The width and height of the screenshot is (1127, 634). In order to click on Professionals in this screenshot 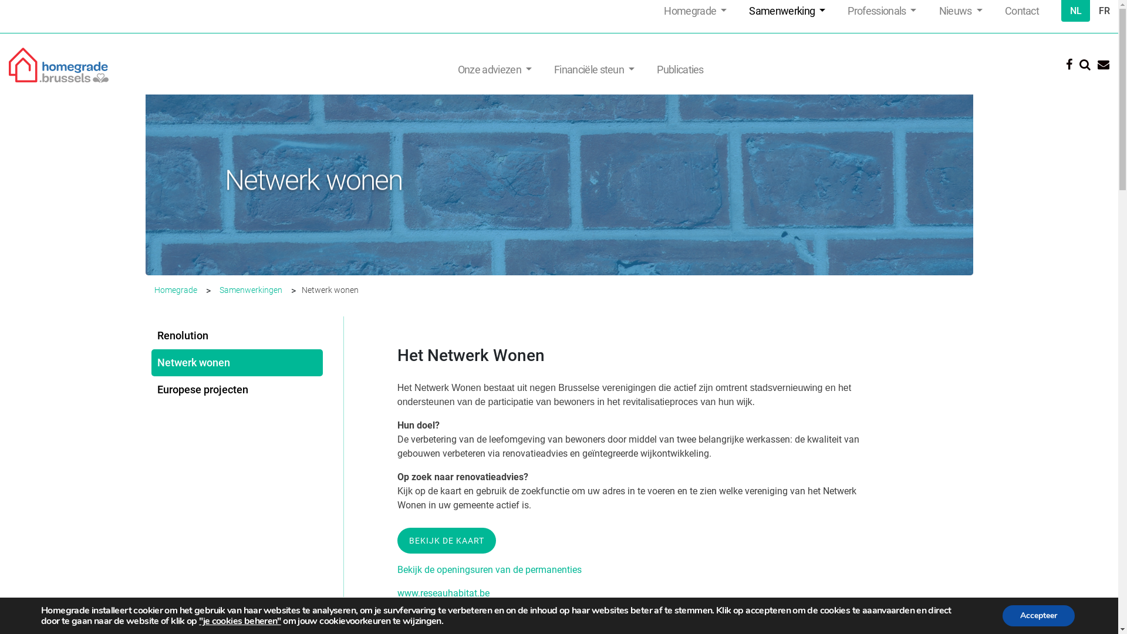, I will do `click(882, 11)`.